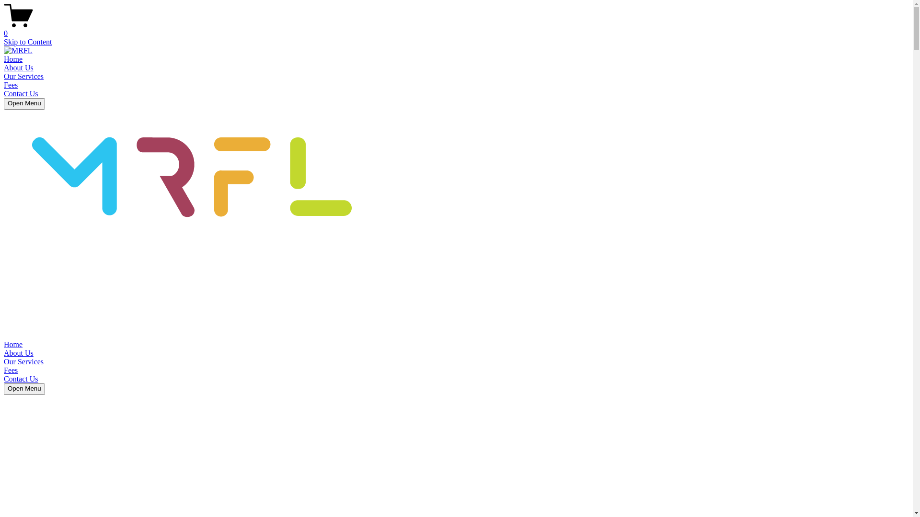 This screenshot has height=517, width=920. I want to click on Our Services, so click(24, 77).